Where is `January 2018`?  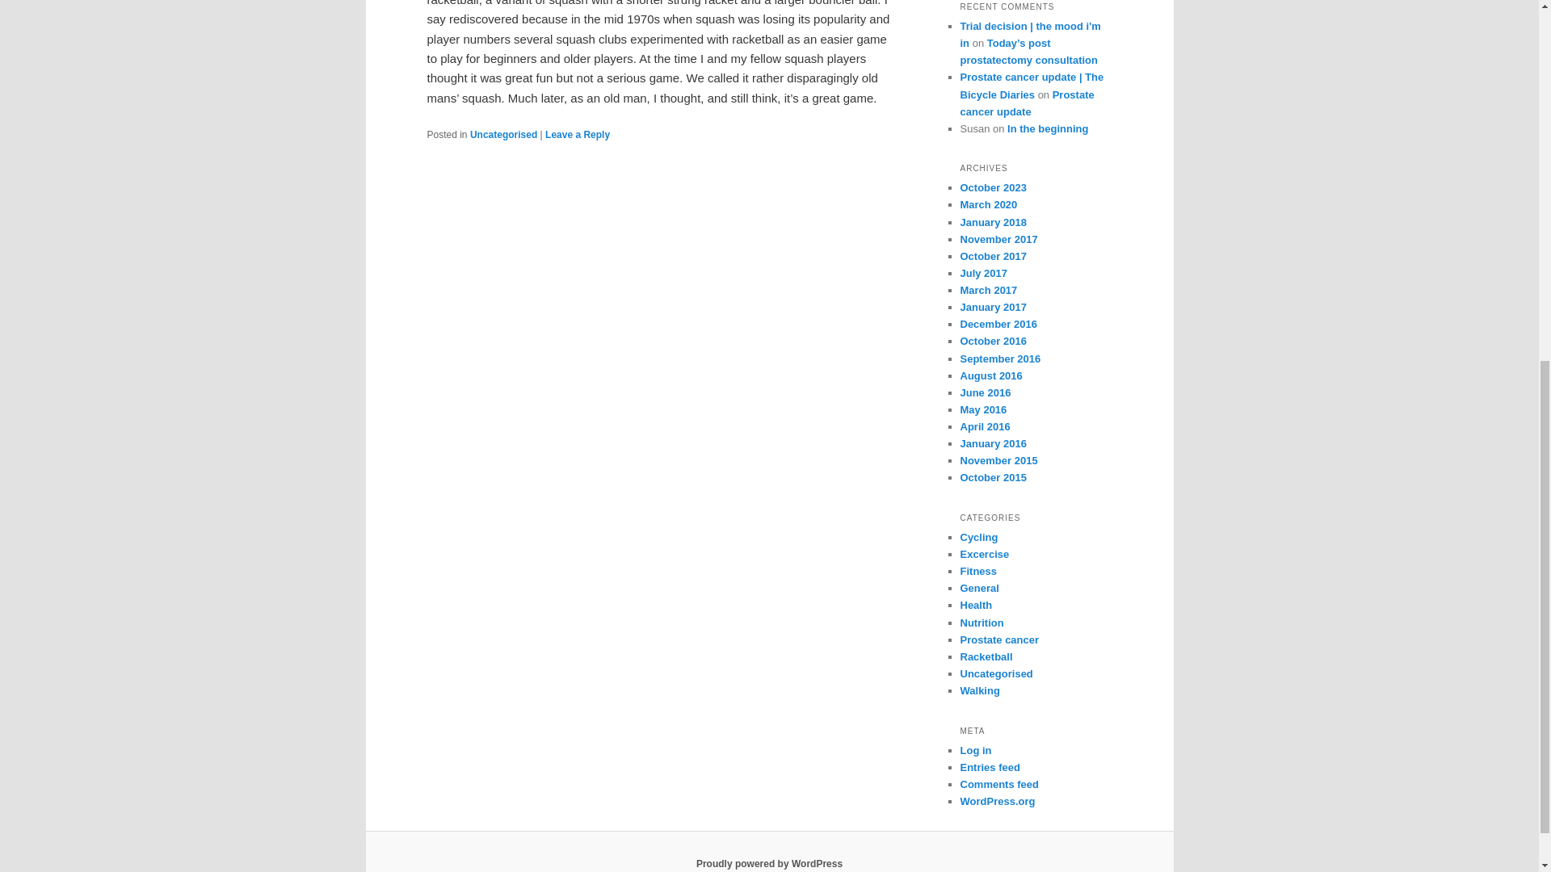 January 2018 is located at coordinates (992, 221).